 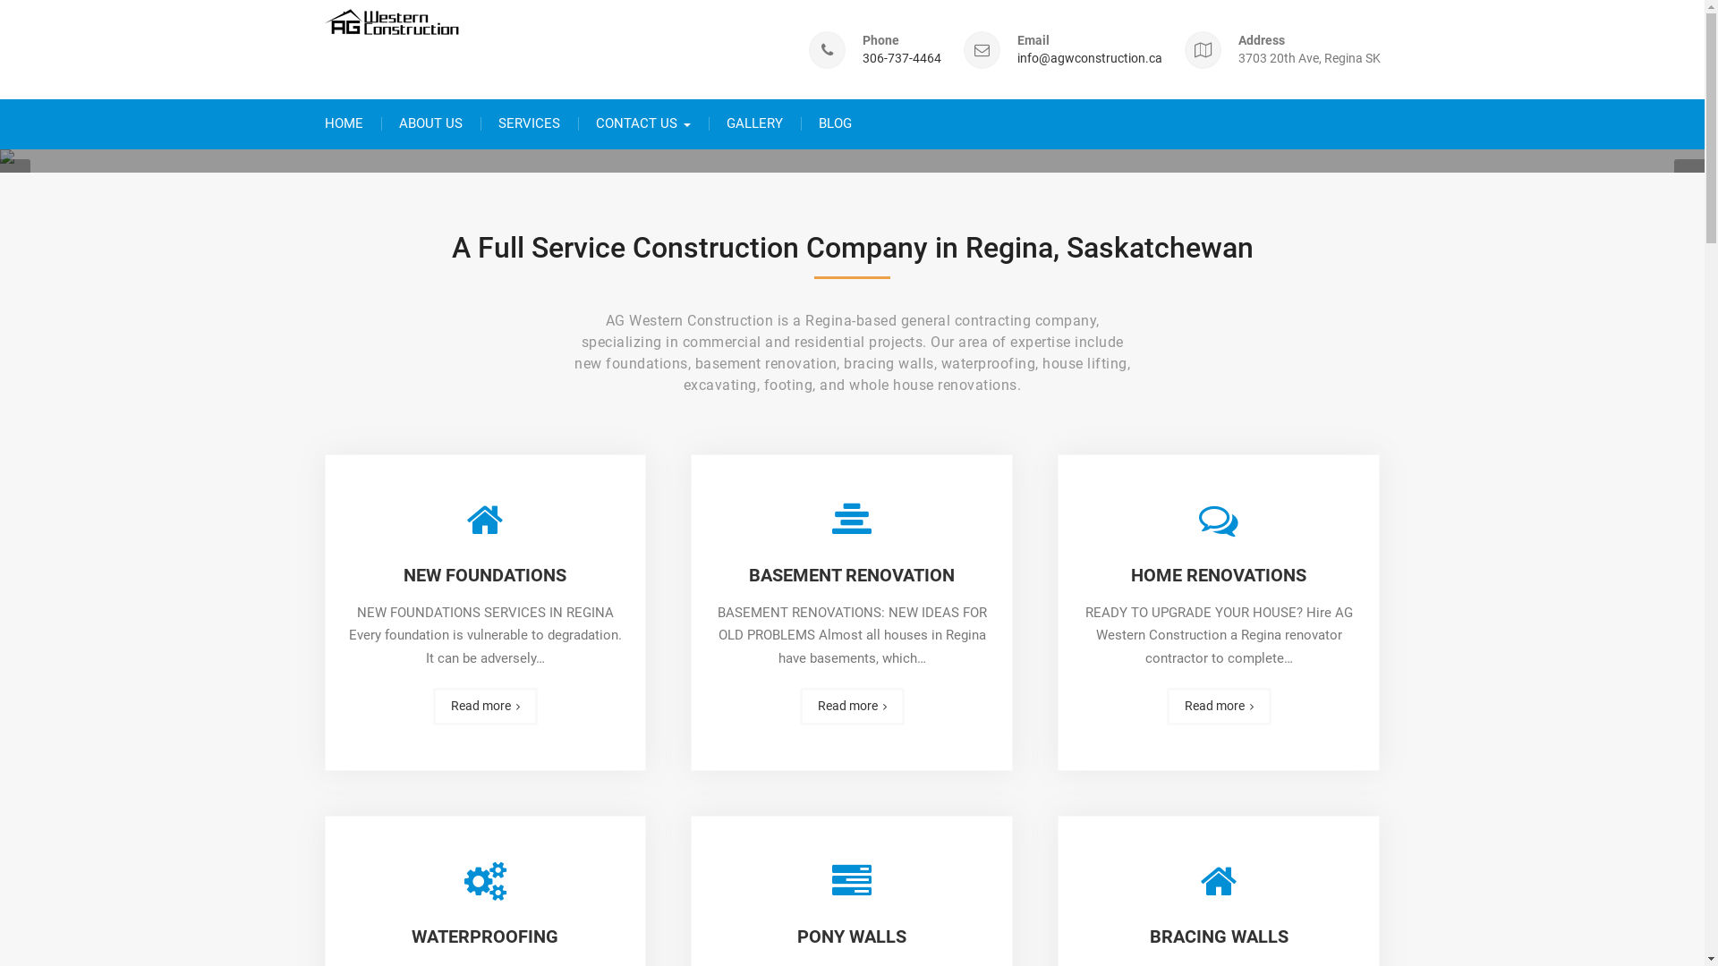 What do you see at coordinates (755, 124) in the screenshot?
I see `GALLERY` at bounding box center [755, 124].